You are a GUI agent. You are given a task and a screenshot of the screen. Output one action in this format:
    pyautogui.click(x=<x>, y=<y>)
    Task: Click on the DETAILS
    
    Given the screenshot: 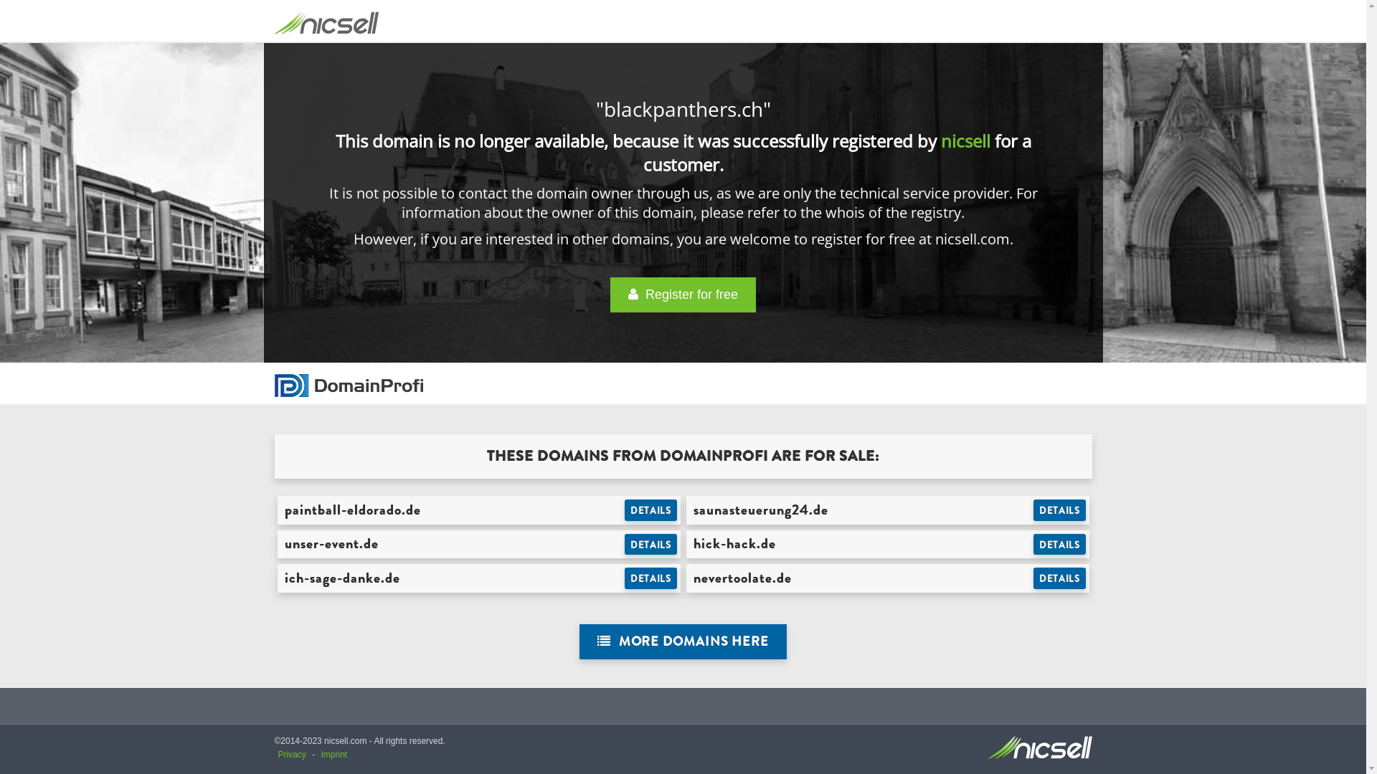 What is the action you would take?
    pyautogui.click(x=651, y=545)
    